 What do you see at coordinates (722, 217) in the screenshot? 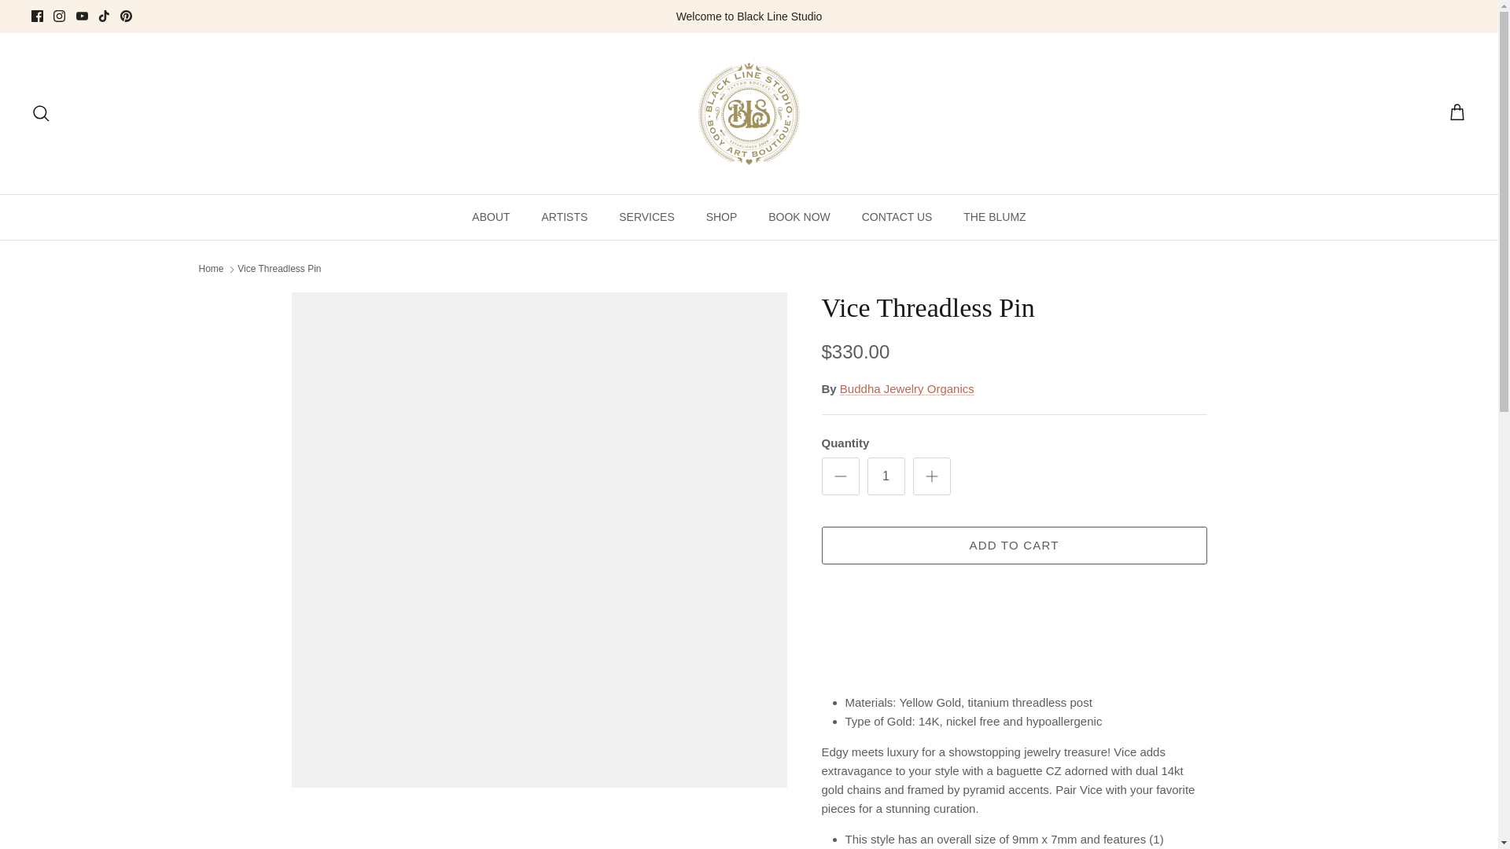
I see `SHOP` at bounding box center [722, 217].